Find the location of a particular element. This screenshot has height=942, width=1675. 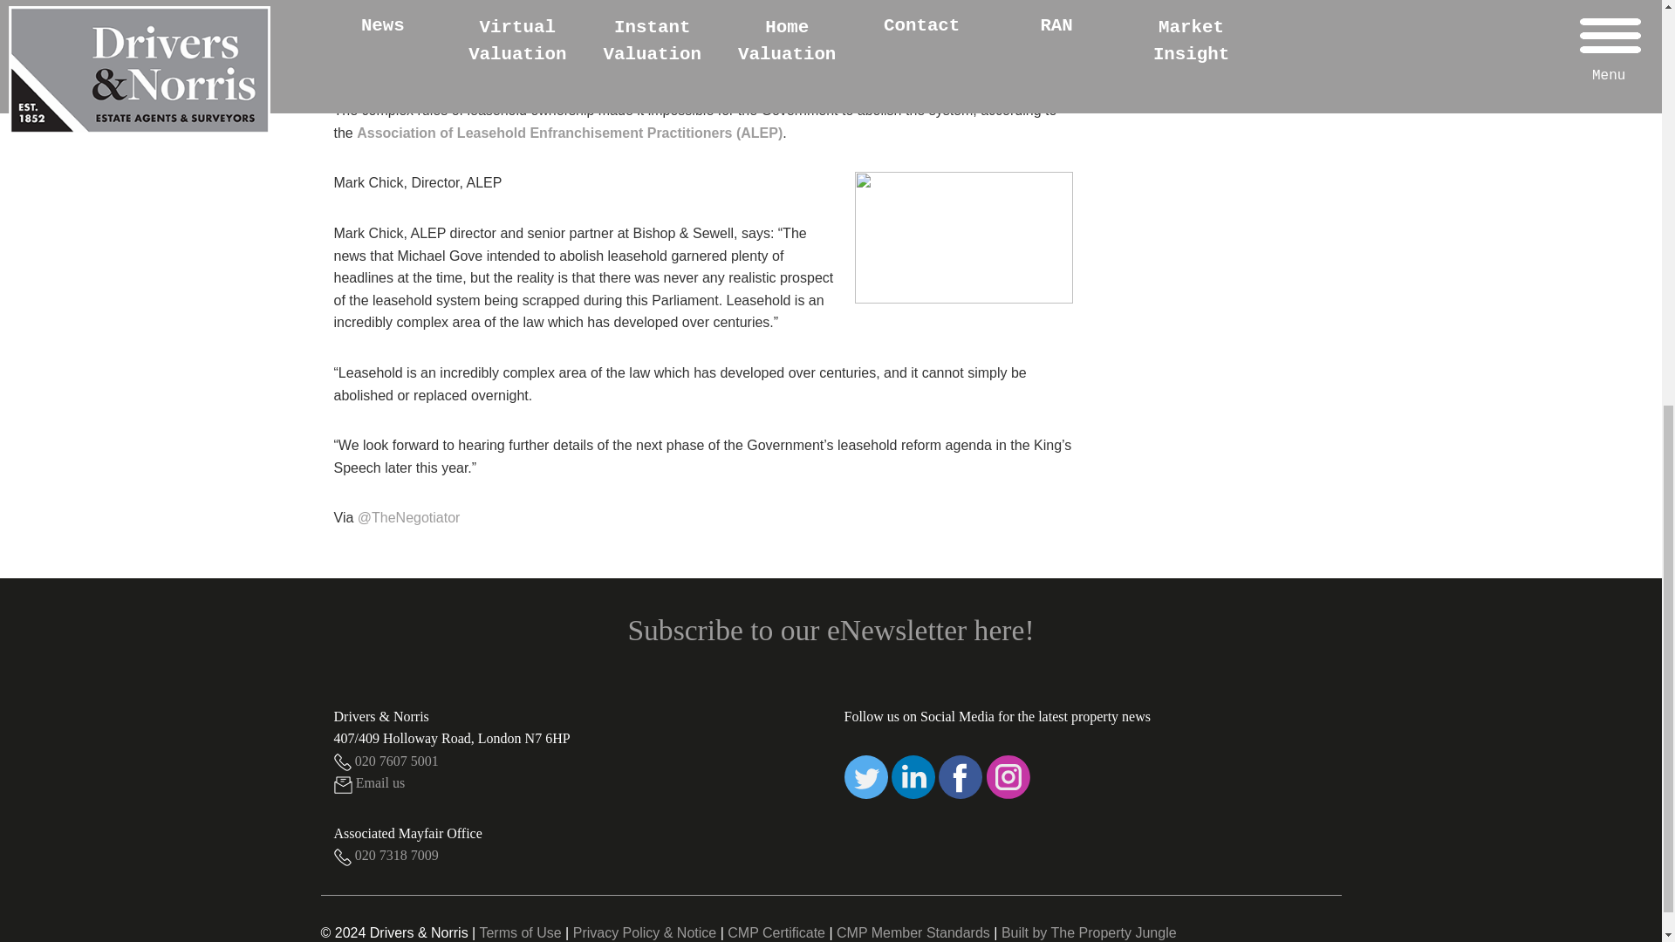

CMP Certificate is located at coordinates (776, 932).